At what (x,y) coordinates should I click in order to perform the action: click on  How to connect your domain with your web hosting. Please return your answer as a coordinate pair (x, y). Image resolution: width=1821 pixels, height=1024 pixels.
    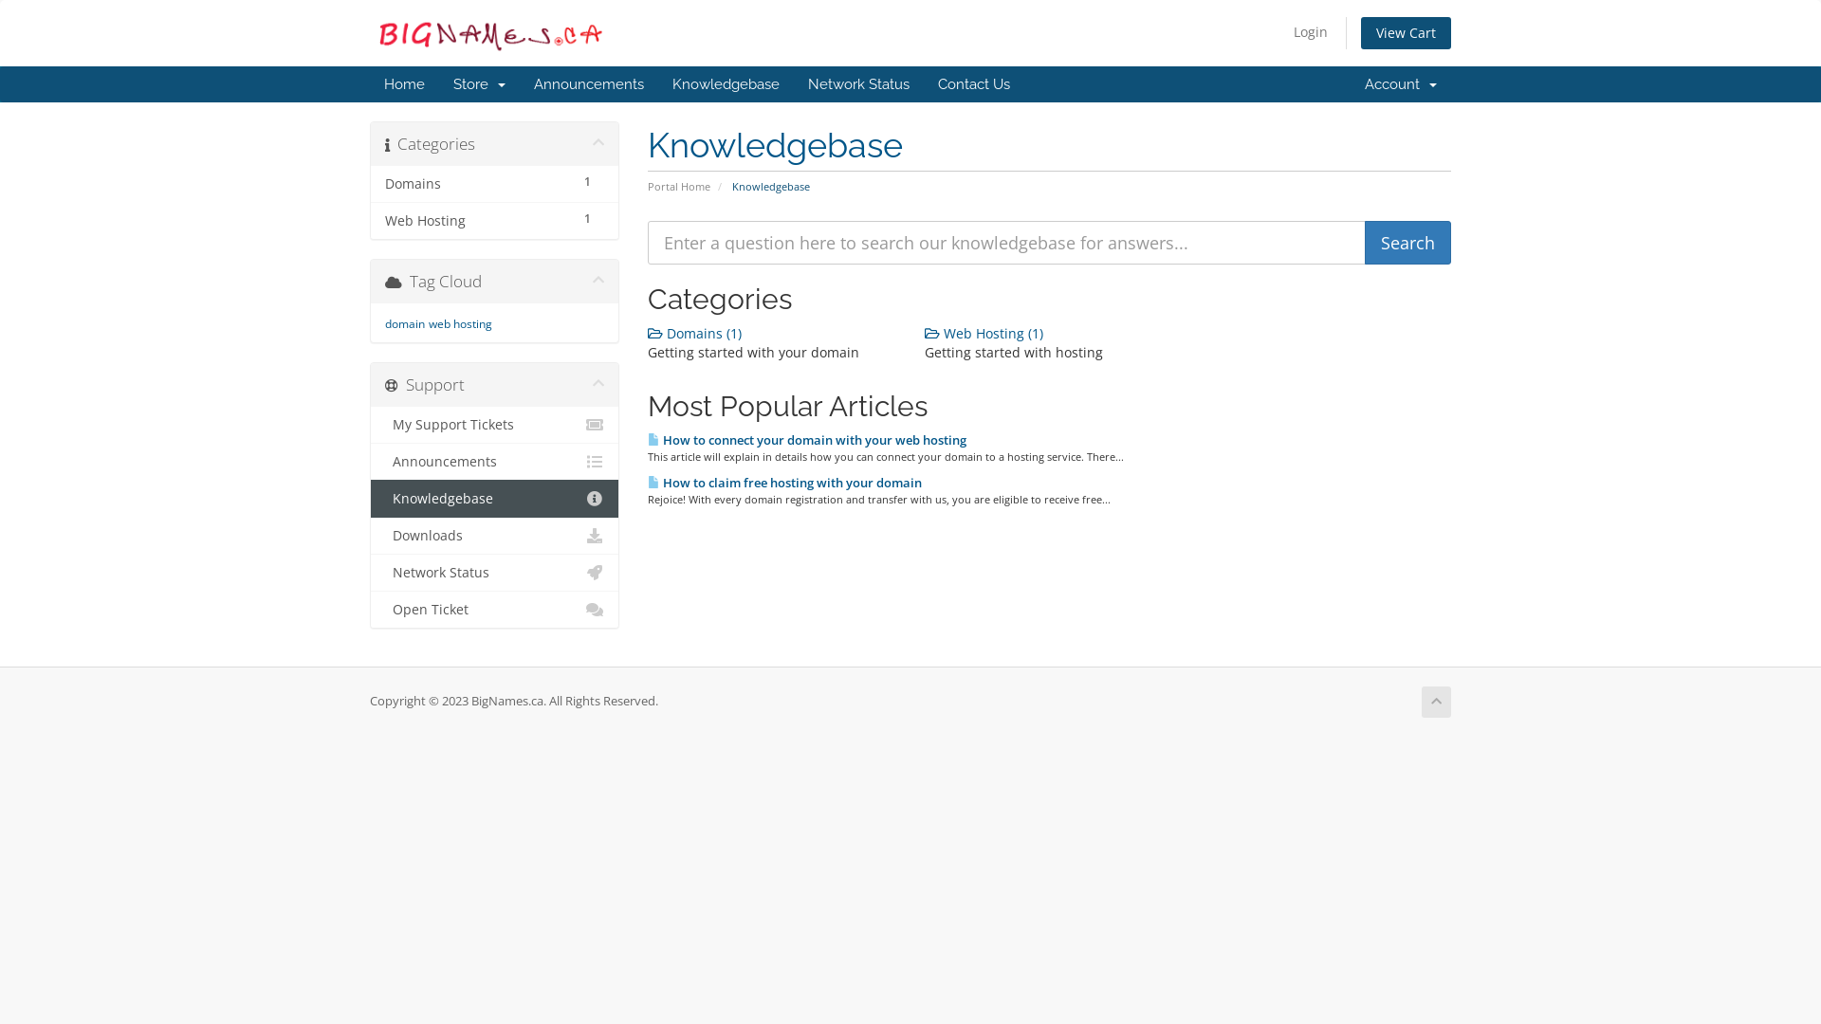
    Looking at the image, I should click on (806, 440).